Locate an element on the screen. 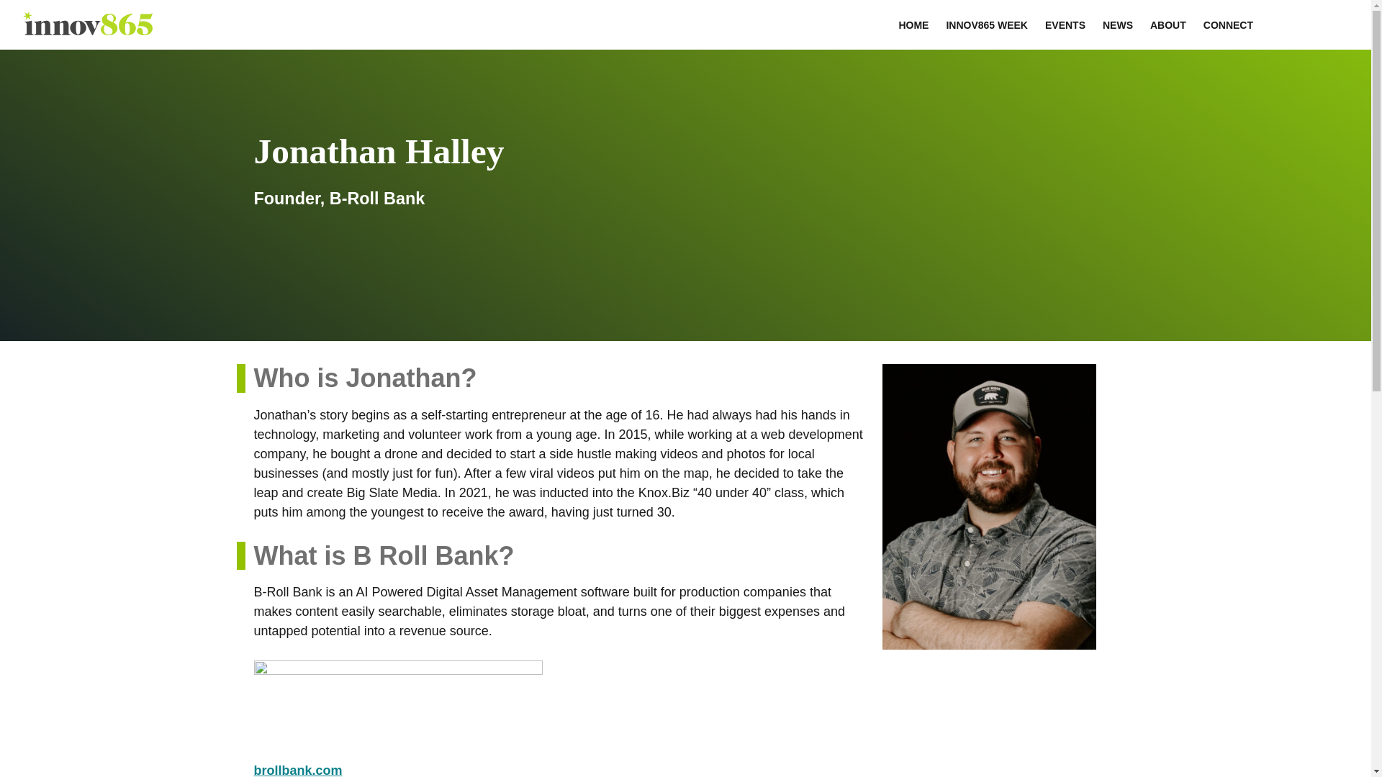 This screenshot has height=777, width=1382. YOUTUBE is located at coordinates (1339, 20).